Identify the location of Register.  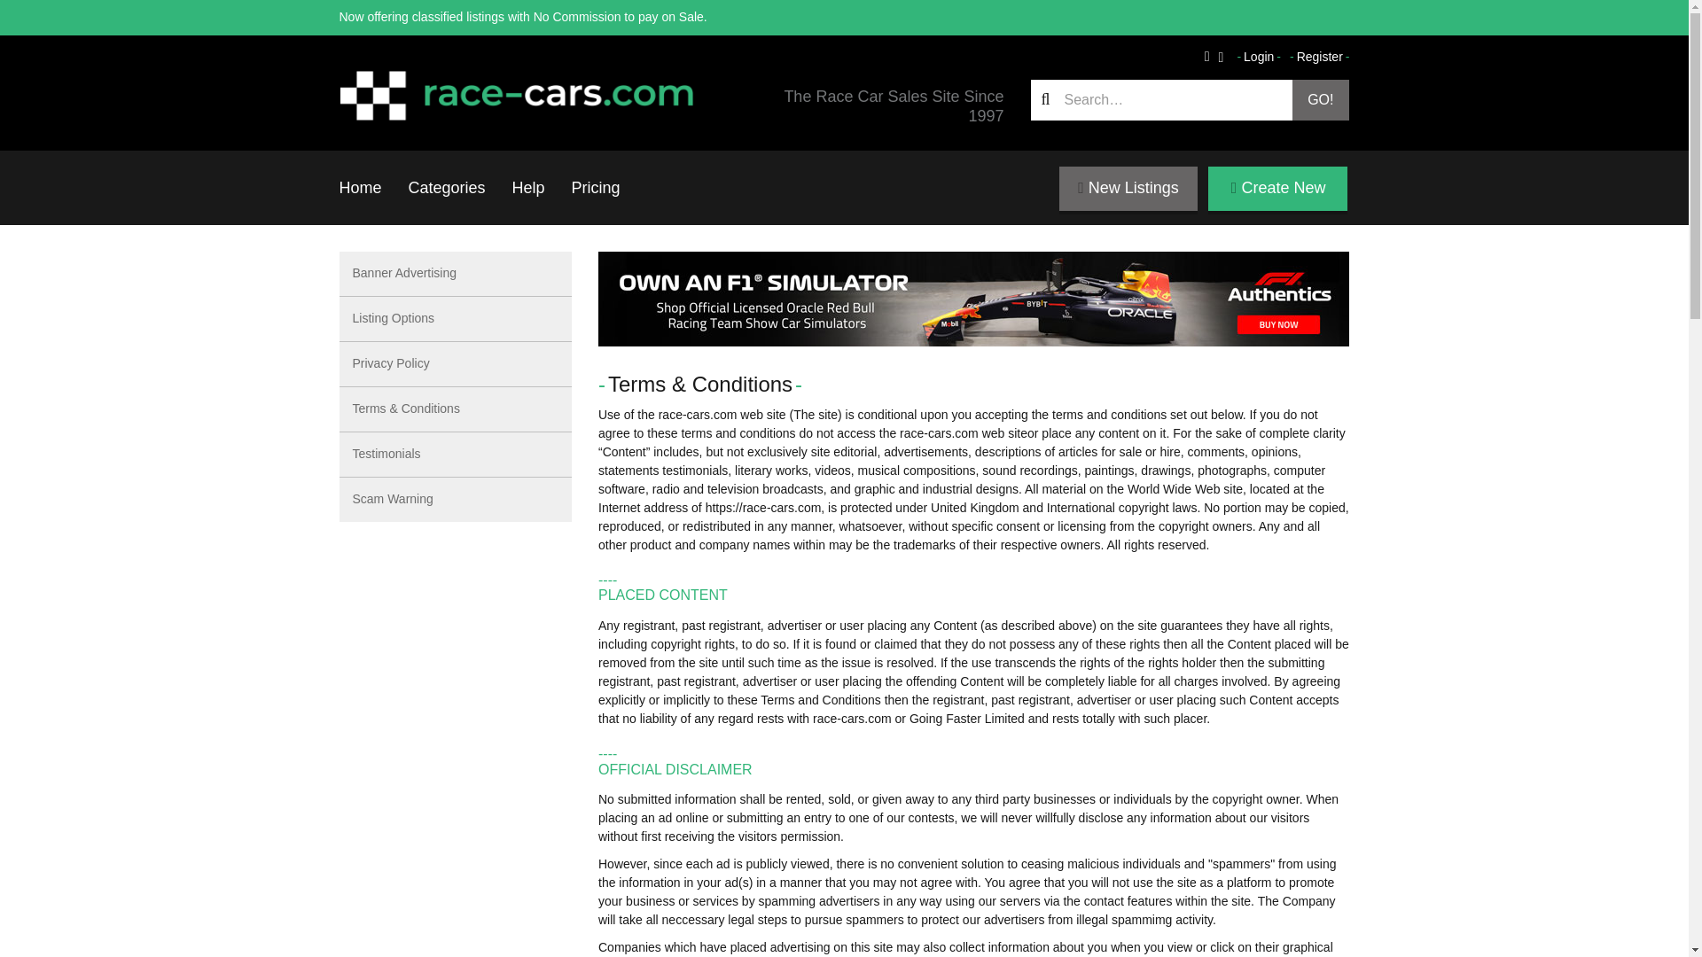
(1319, 57).